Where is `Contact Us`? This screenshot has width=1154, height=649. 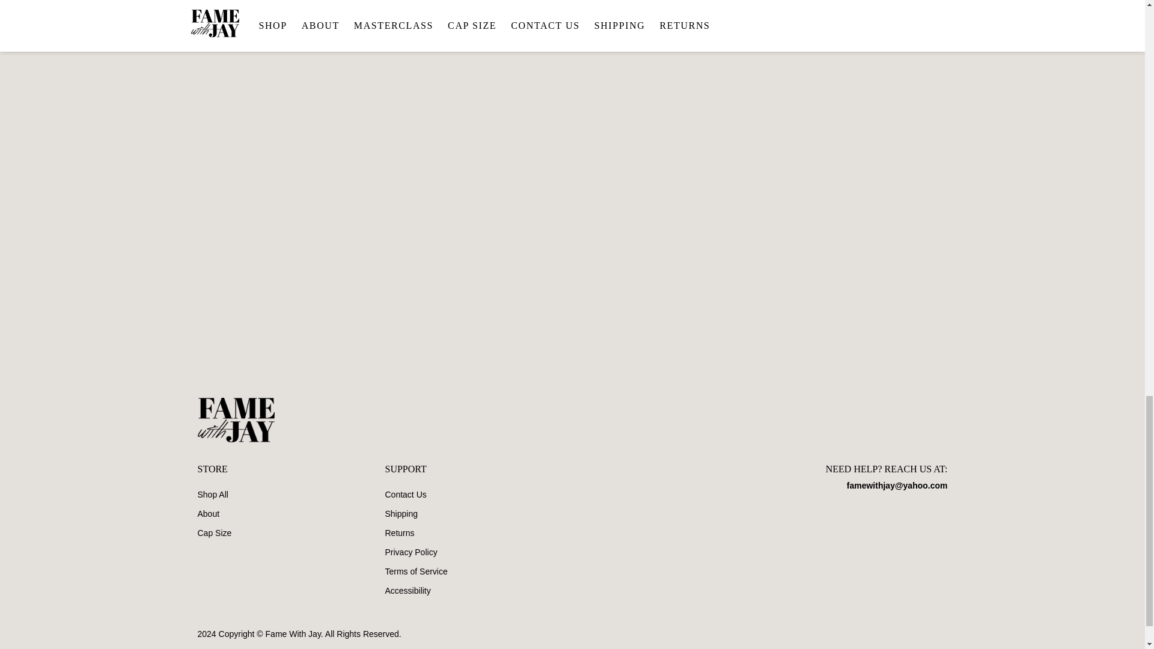
Contact Us is located at coordinates (478, 494).